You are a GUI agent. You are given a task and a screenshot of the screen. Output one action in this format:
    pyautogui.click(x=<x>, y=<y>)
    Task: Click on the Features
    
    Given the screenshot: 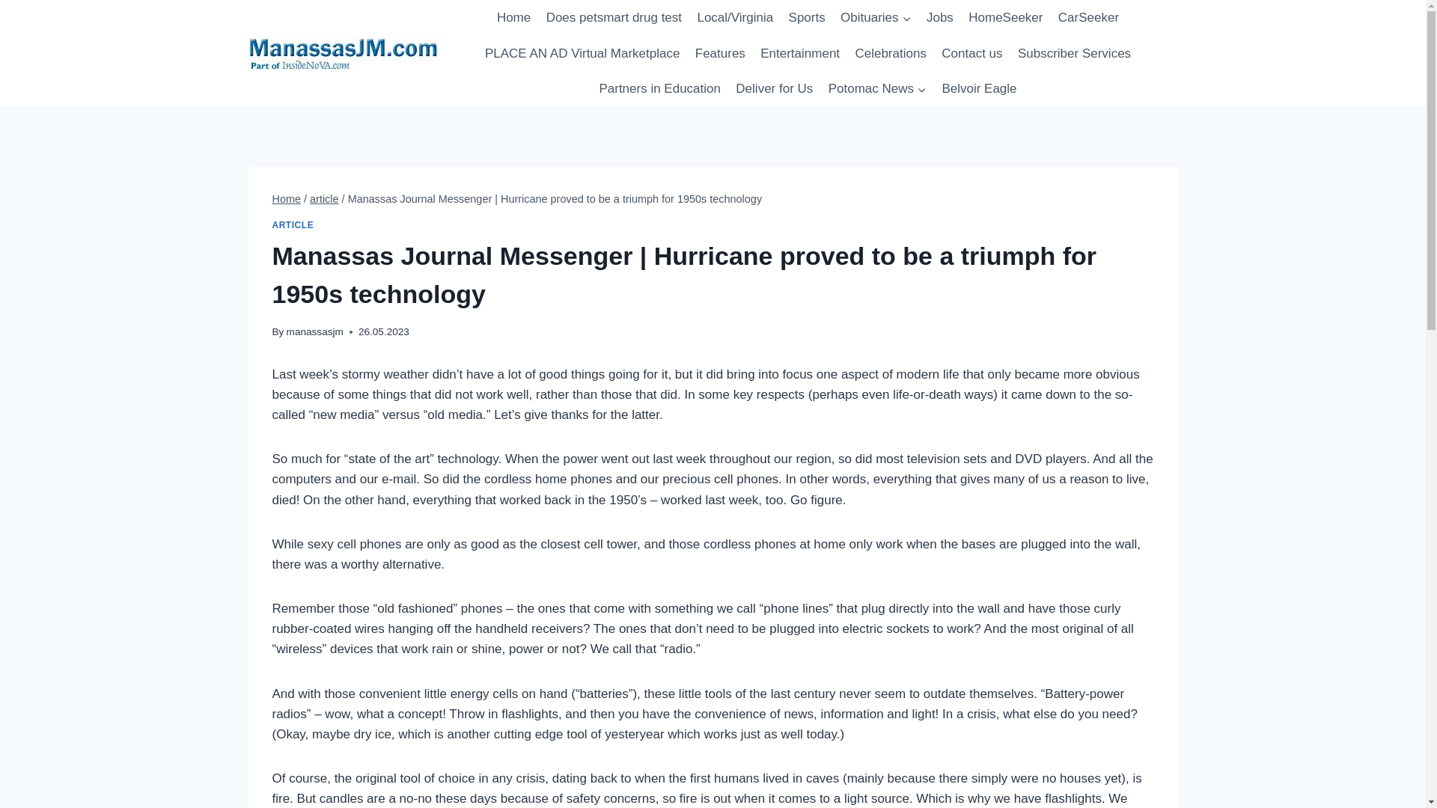 What is the action you would take?
    pyautogui.click(x=720, y=54)
    